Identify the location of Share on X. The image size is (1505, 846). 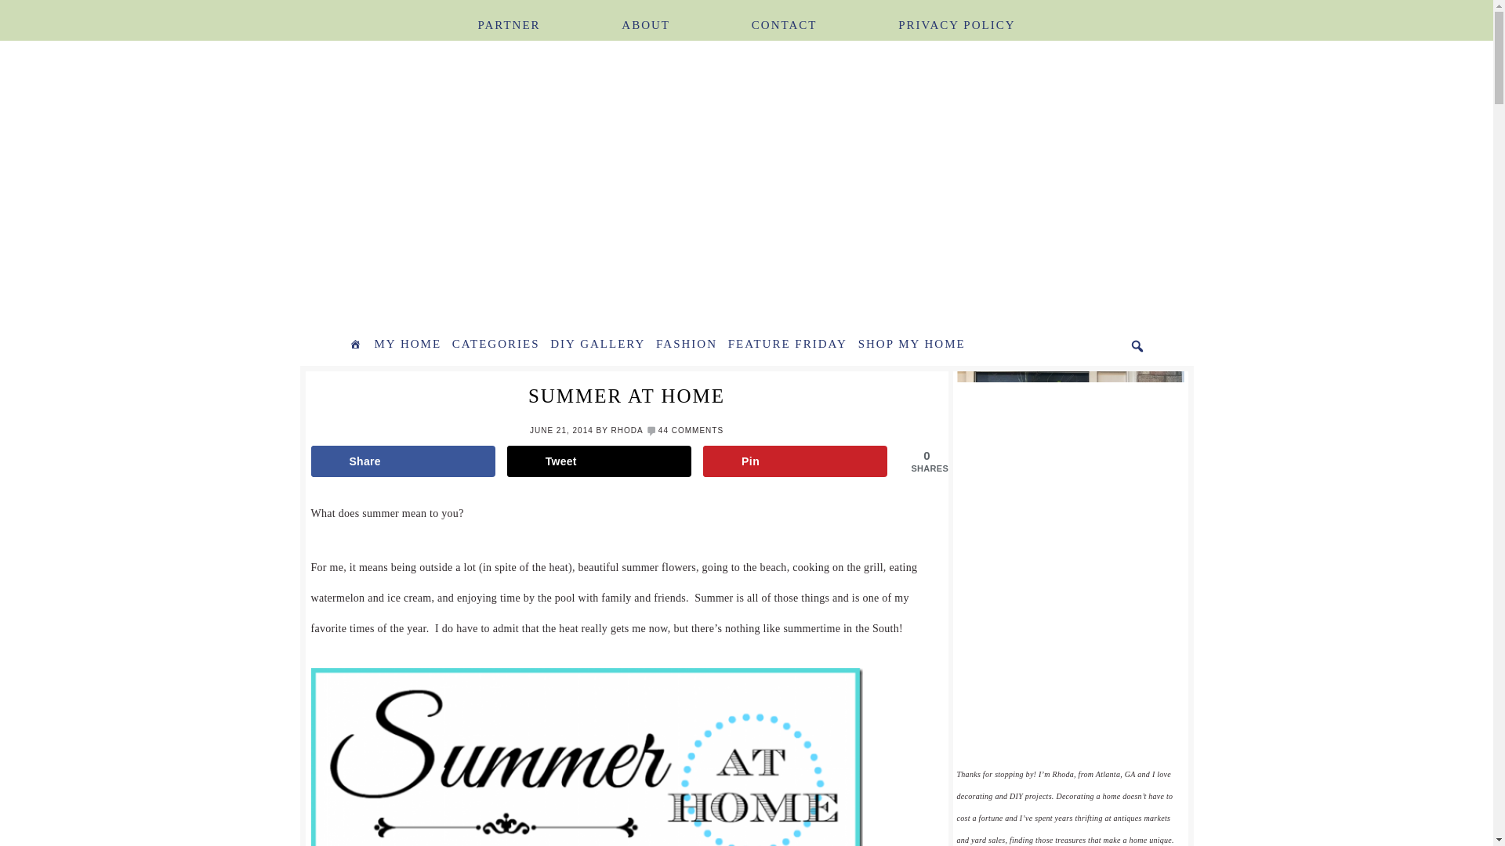
(600, 461).